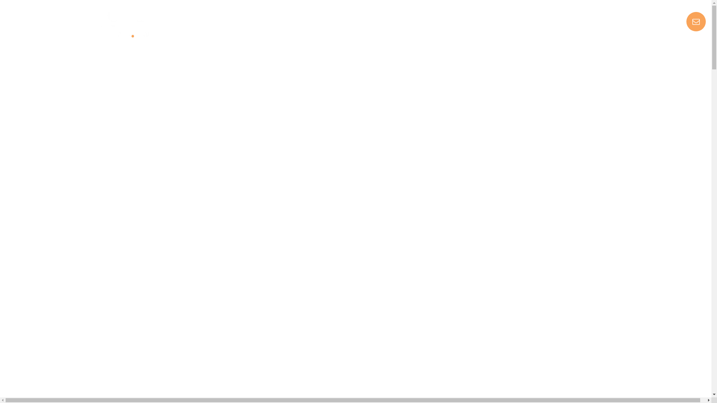 This screenshot has width=717, height=403. I want to click on (07) 3221 2221, so click(590, 22).